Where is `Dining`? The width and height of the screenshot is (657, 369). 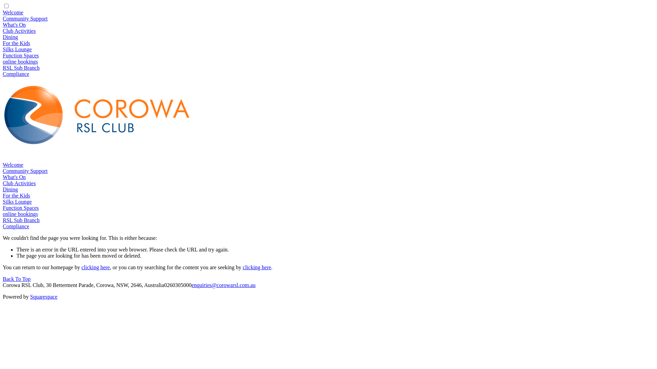 Dining is located at coordinates (10, 37).